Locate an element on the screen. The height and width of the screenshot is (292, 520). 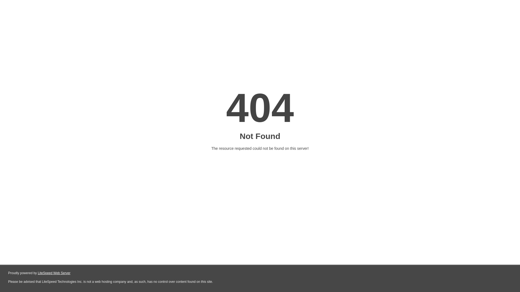
LiteSpeed Web Server is located at coordinates (54, 273).